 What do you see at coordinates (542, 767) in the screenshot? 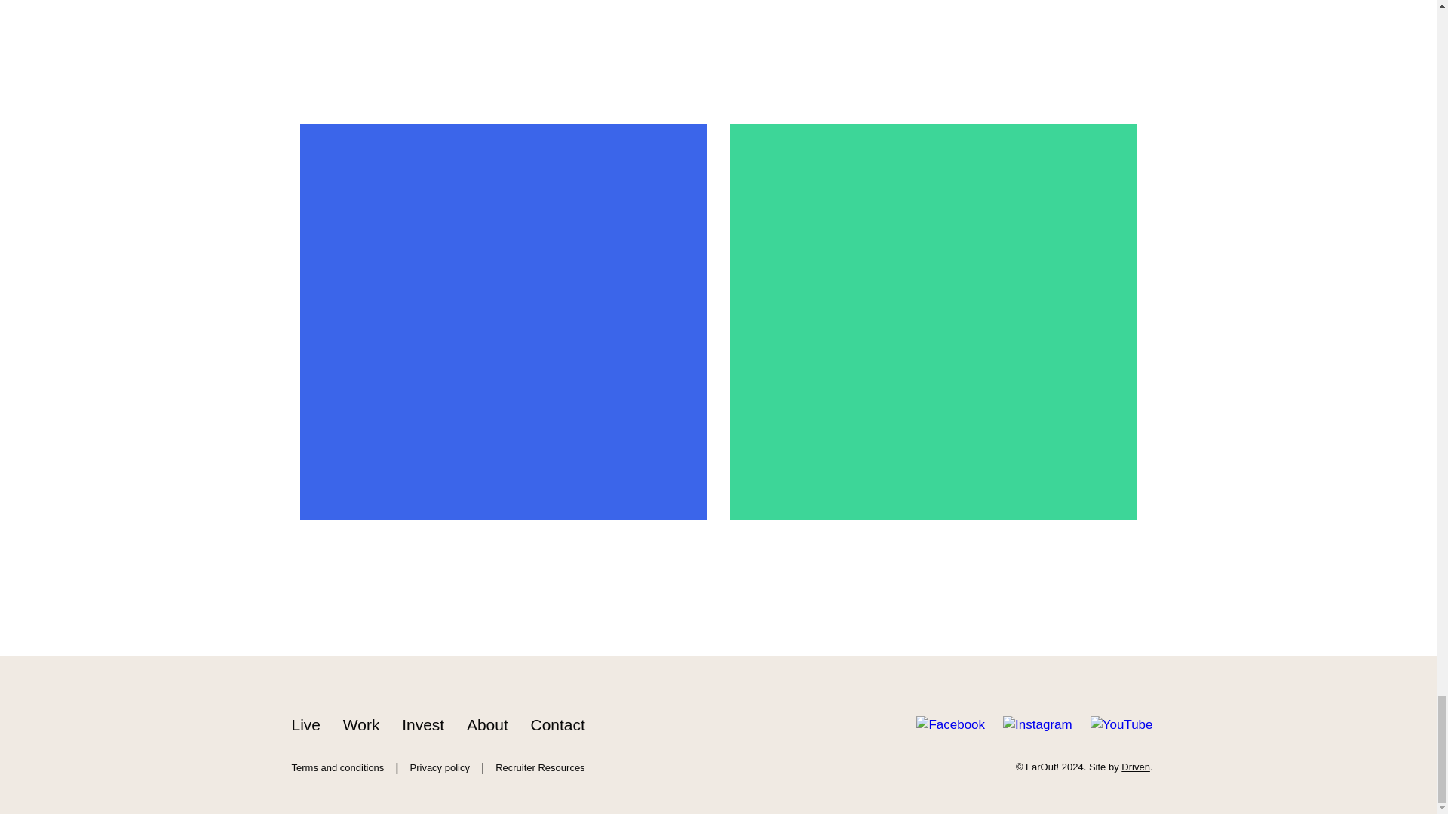
I see `Recruiter Resources` at bounding box center [542, 767].